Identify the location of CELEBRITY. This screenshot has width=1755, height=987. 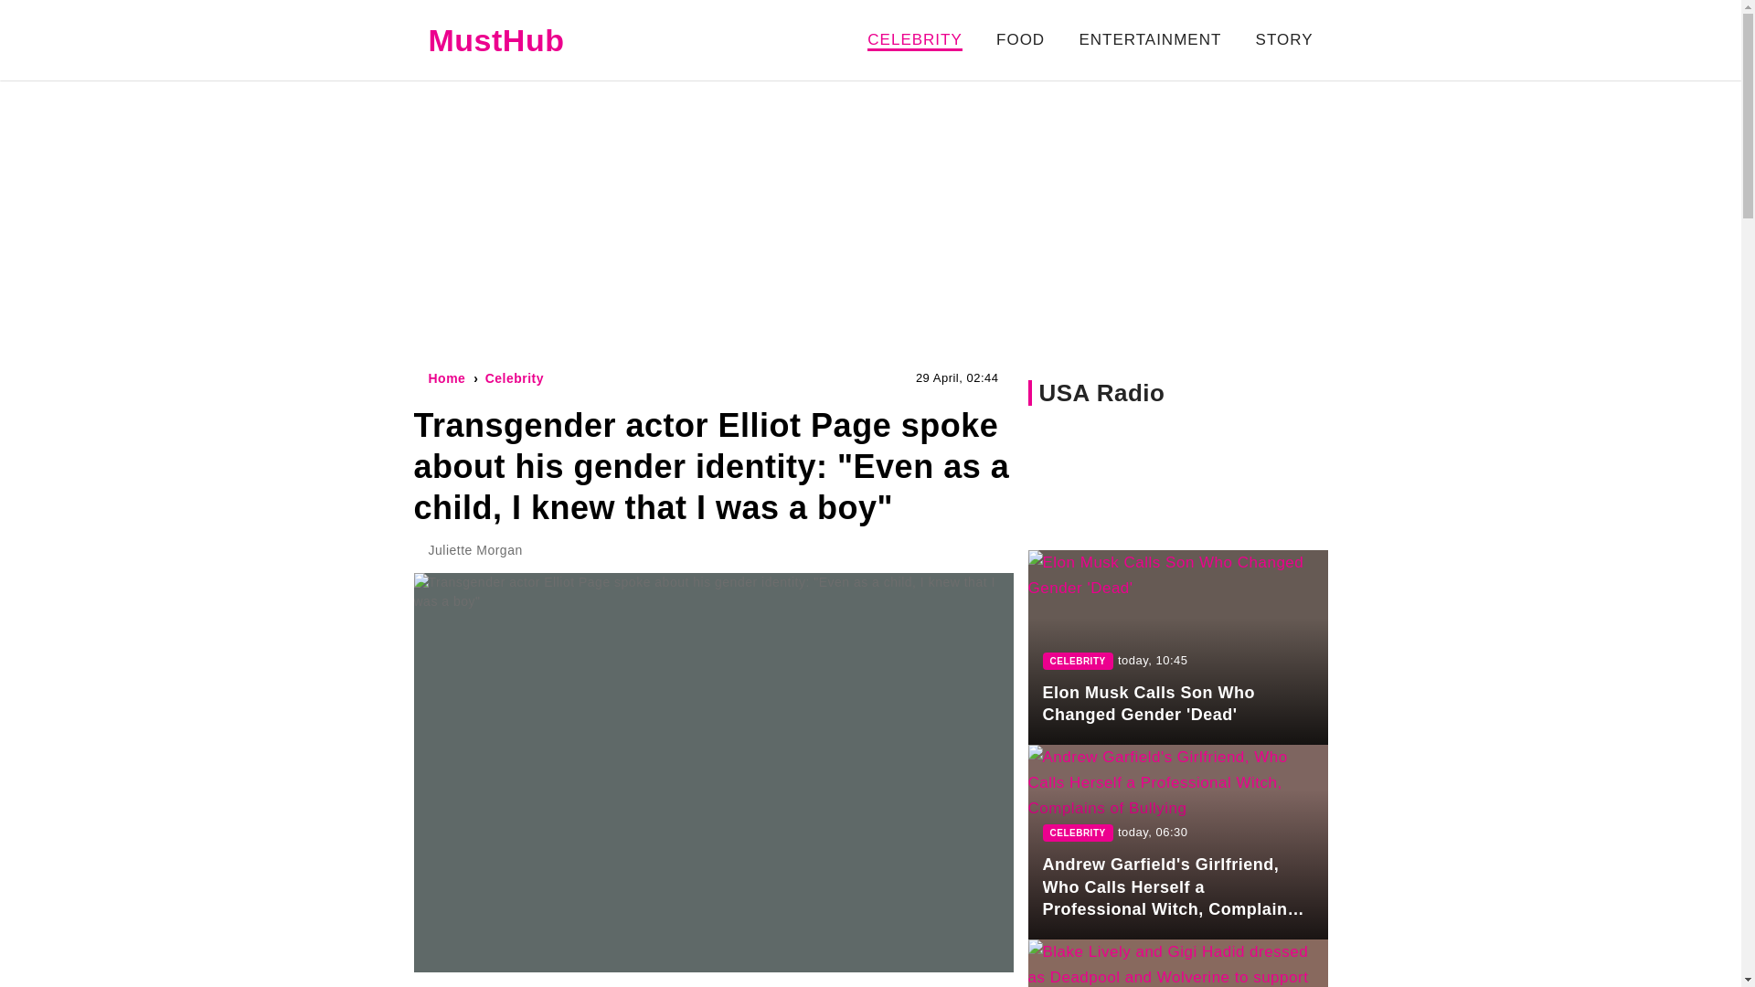
(914, 40).